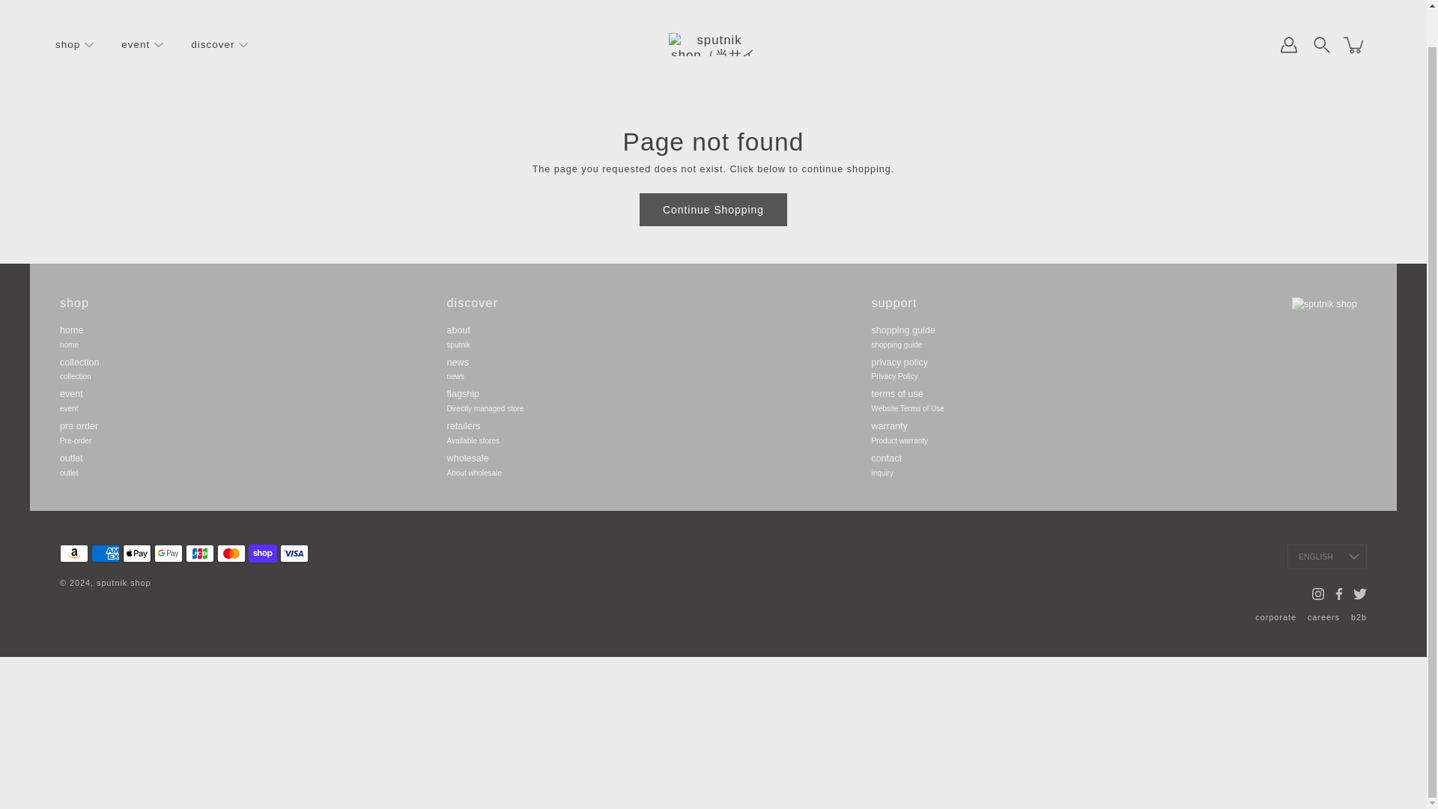 The width and height of the screenshot is (1438, 809). What do you see at coordinates (105, 553) in the screenshot?
I see `American Express` at bounding box center [105, 553].